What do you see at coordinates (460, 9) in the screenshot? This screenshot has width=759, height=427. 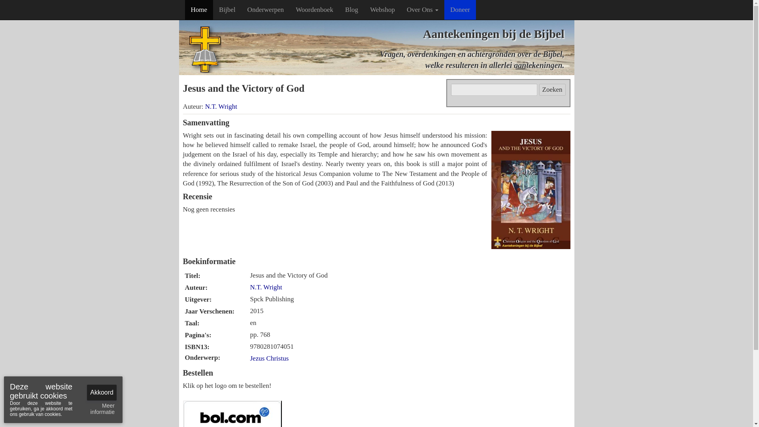 I see `Doneer` at bounding box center [460, 9].